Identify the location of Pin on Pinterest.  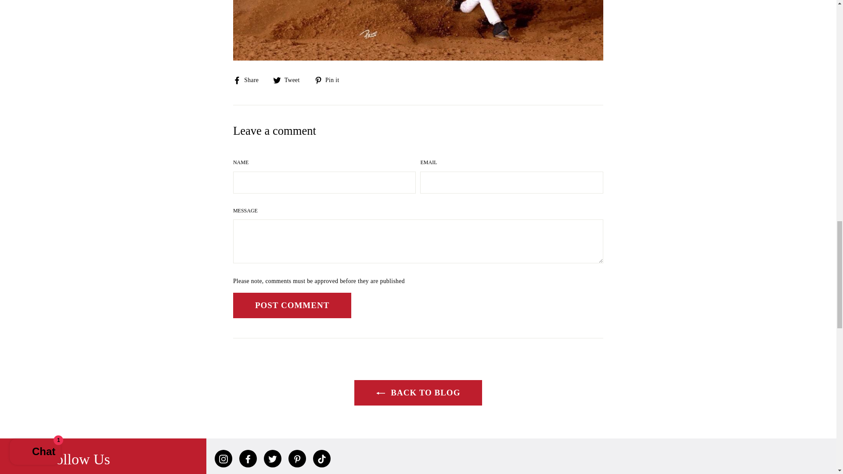
(330, 79).